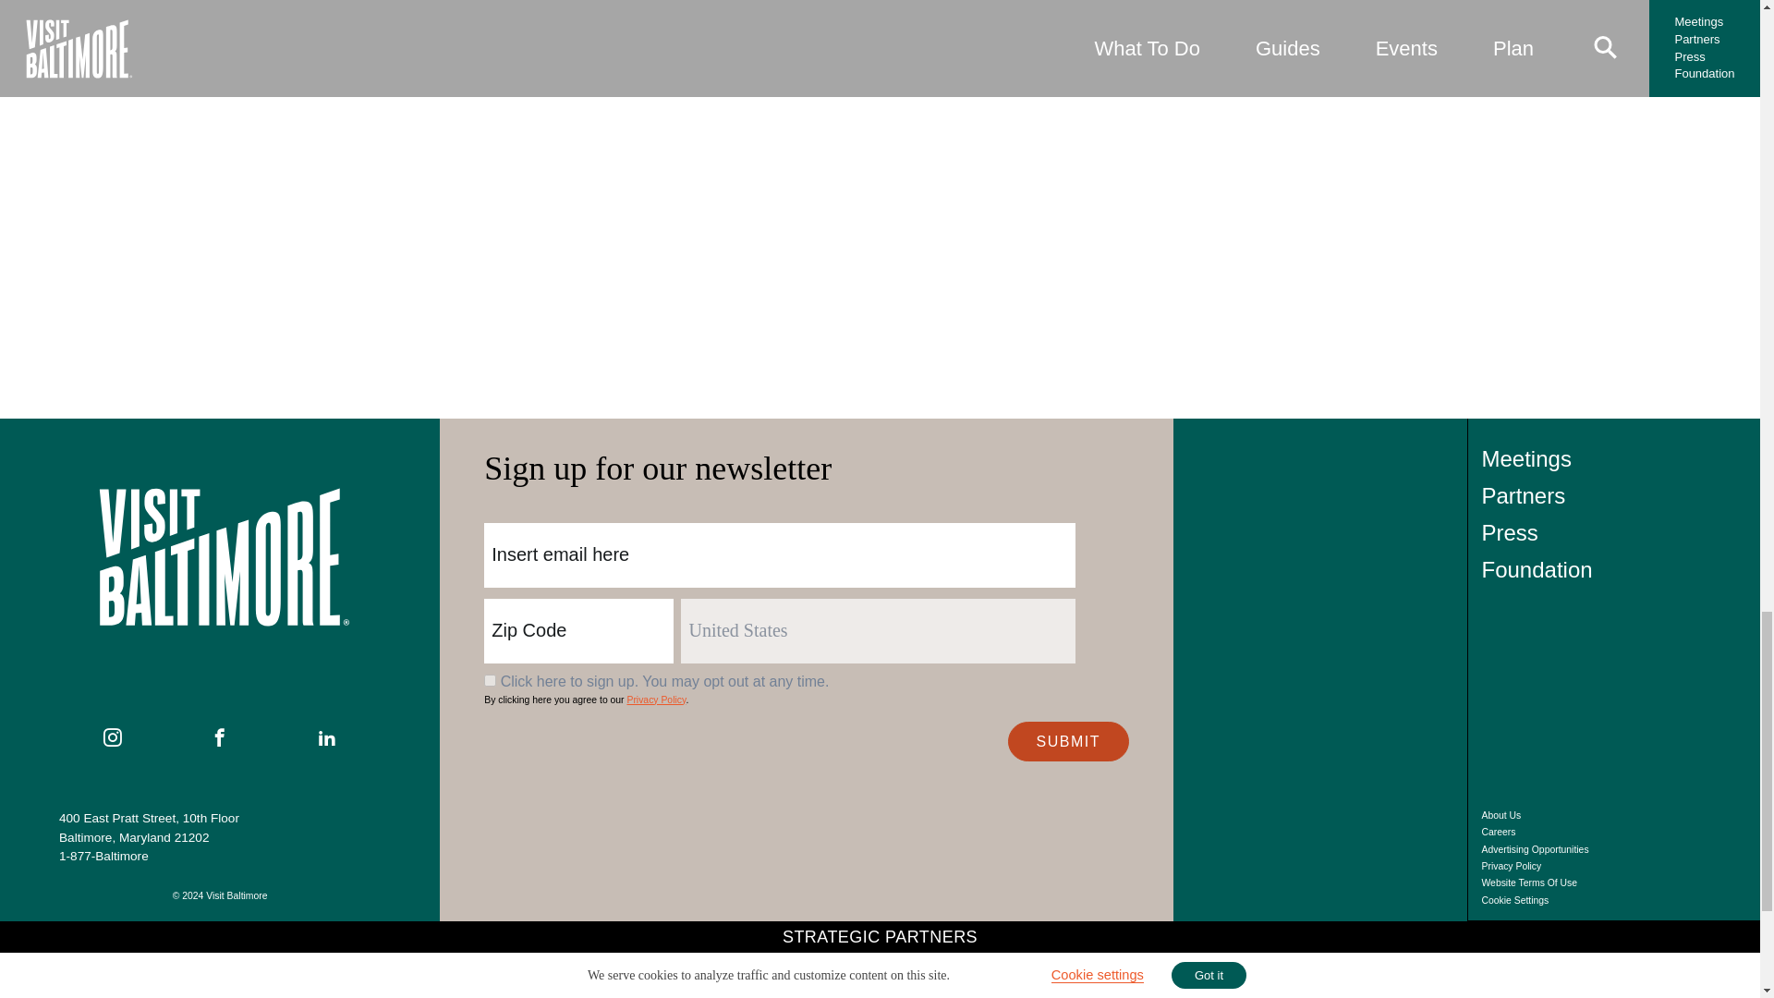 Image resolution: width=1774 pixels, height=998 pixels. What do you see at coordinates (490, 680) in the screenshot?
I see `1` at bounding box center [490, 680].